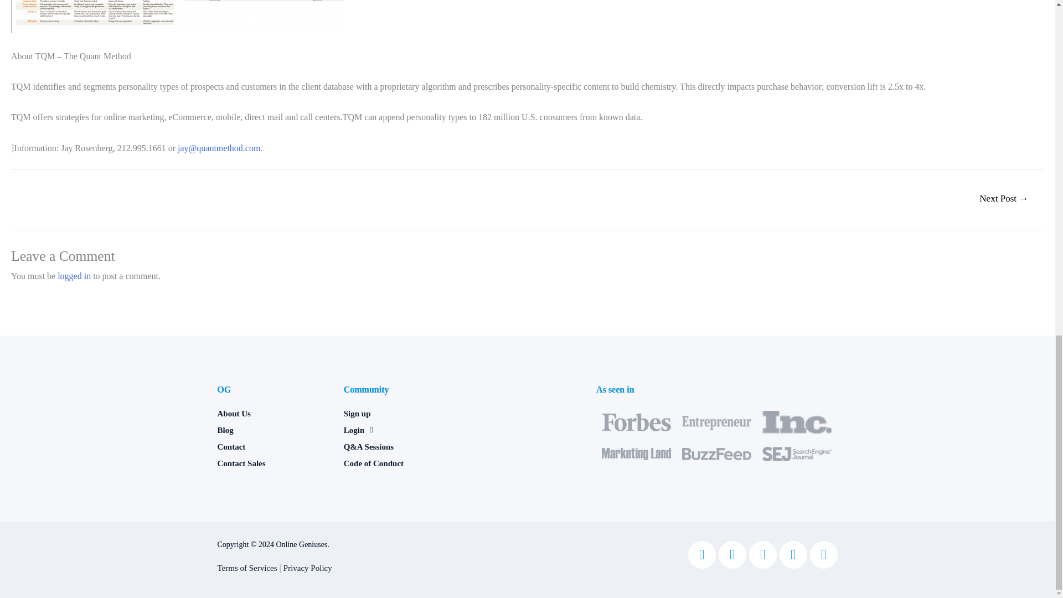 Image resolution: width=1063 pixels, height=598 pixels. Describe the element at coordinates (274, 463) in the screenshot. I see `Contact Sales` at that location.